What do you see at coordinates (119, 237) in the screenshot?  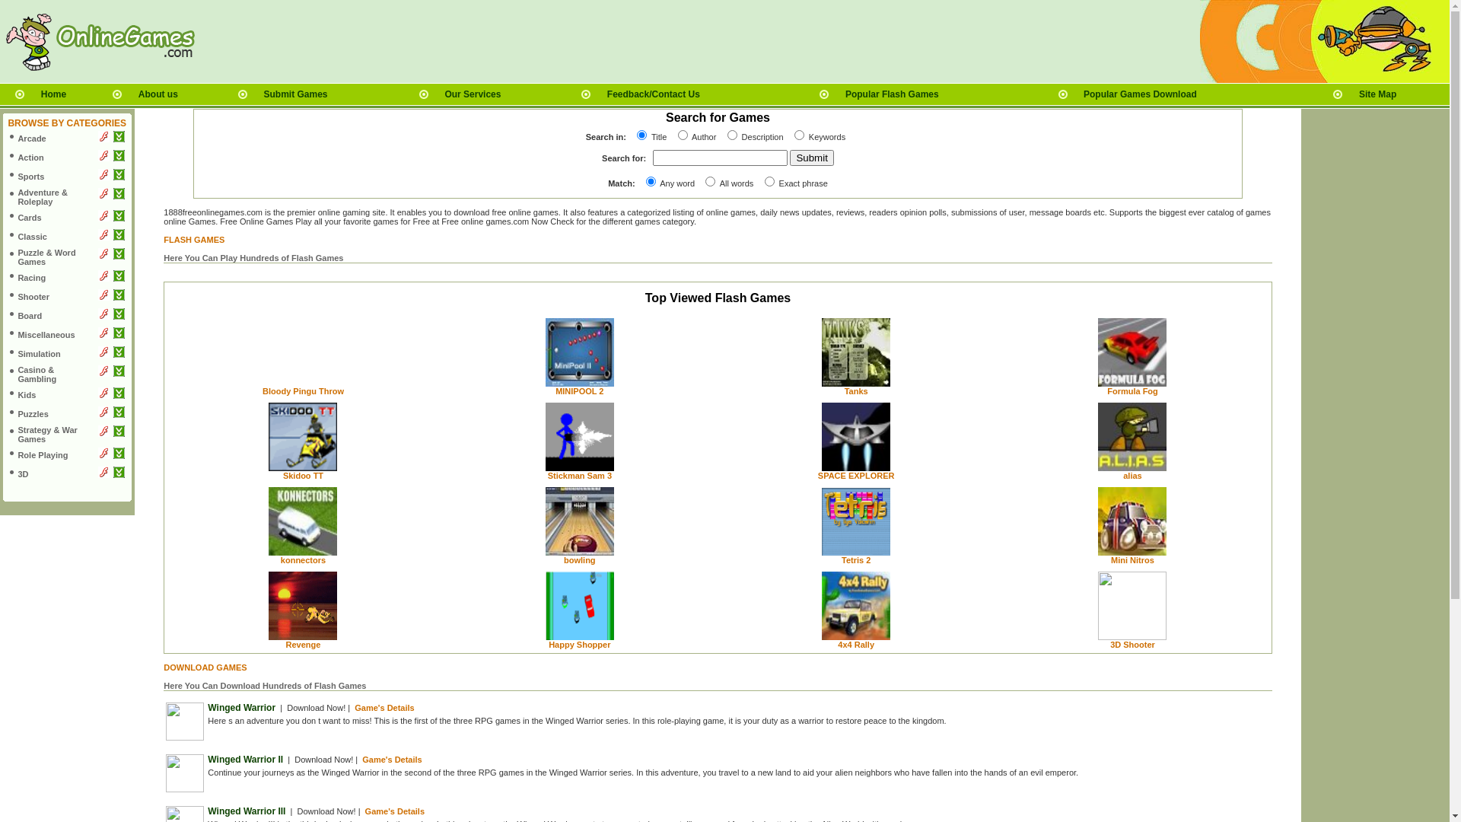 I see `Download Classic Games` at bounding box center [119, 237].